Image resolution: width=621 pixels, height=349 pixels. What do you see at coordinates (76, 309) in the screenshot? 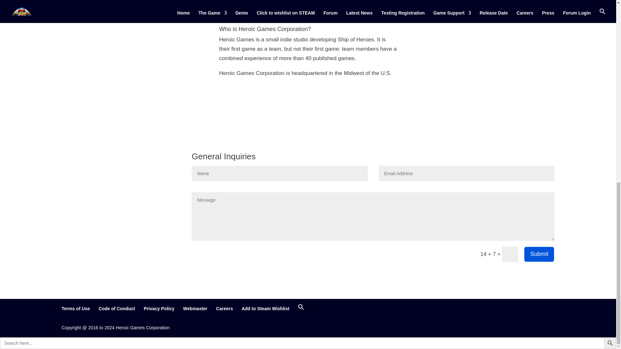
I see `Terms of Use` at bounding box center [76, 309].